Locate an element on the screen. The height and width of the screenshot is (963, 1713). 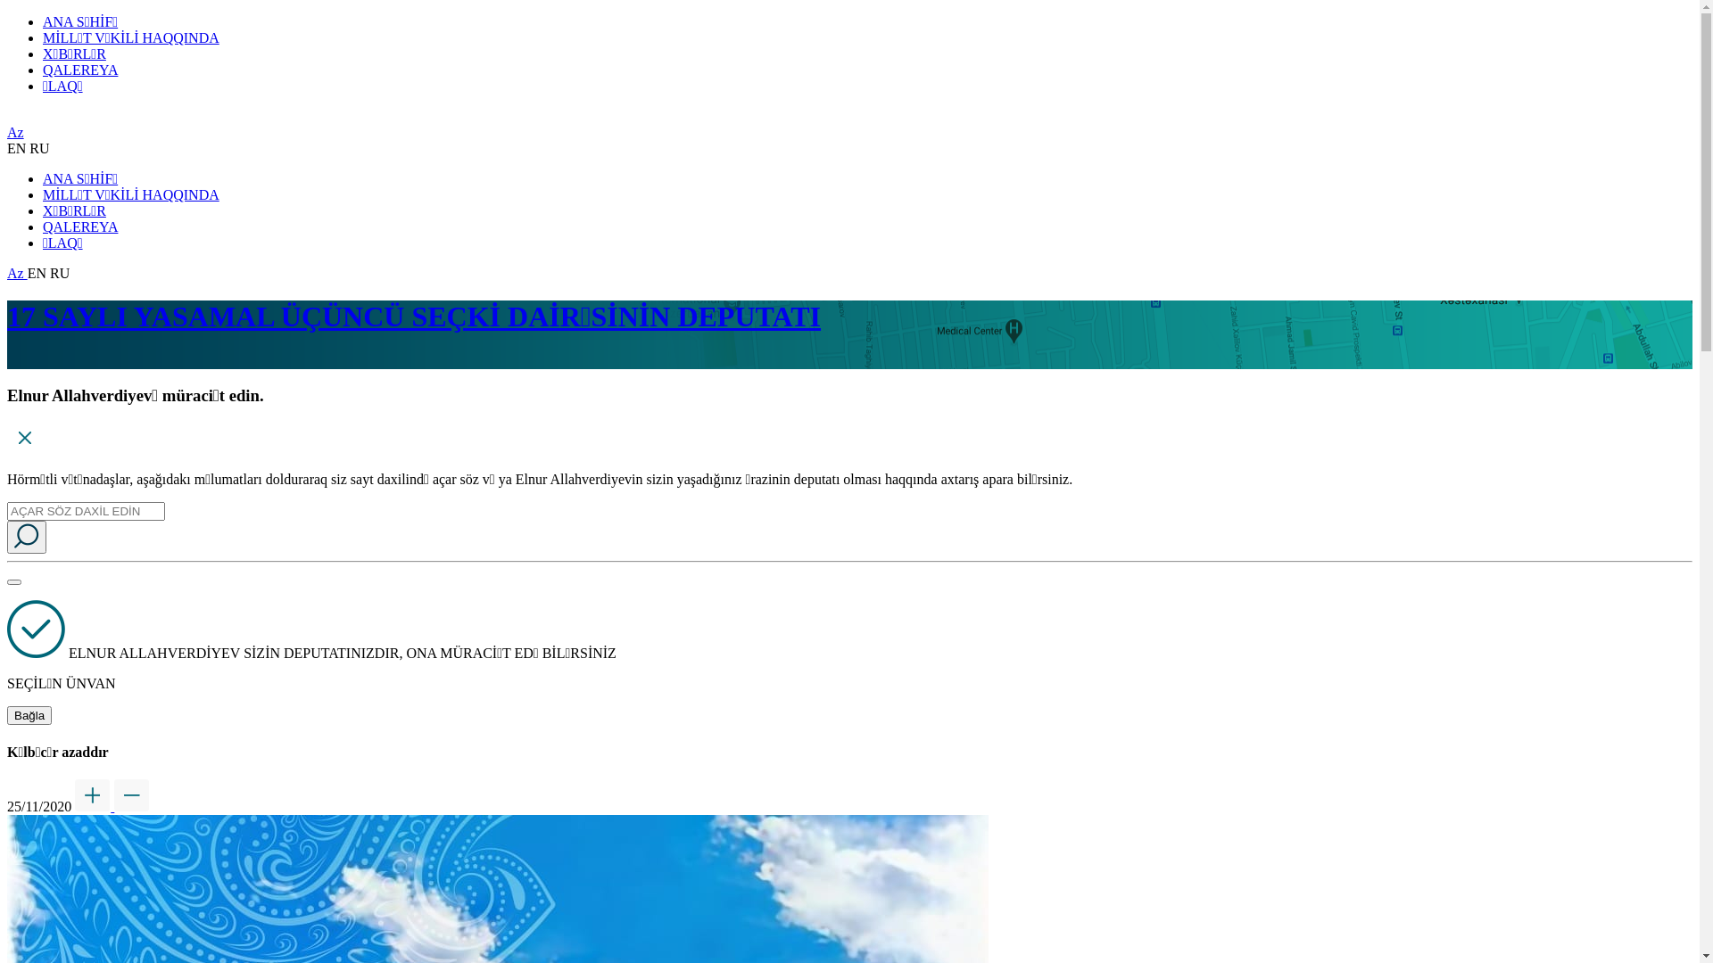
EN is located at coordinates (18, 148).